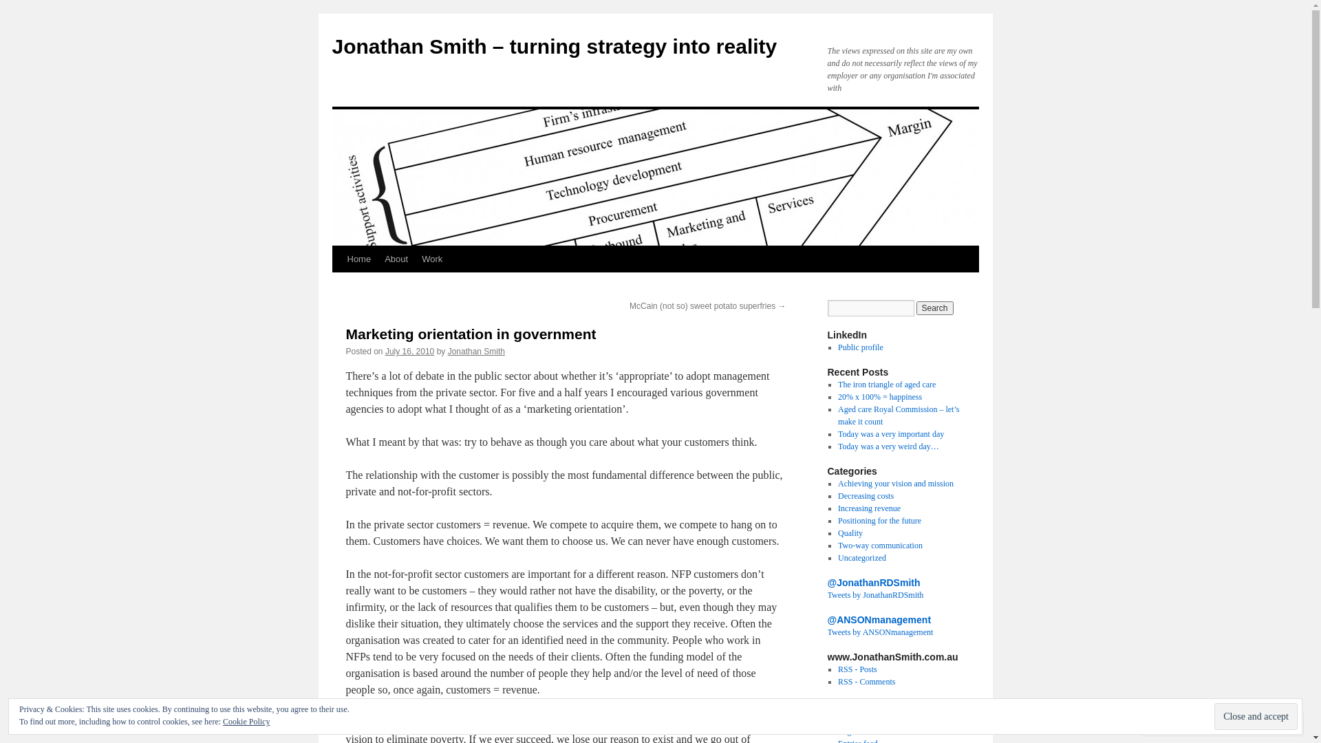 This screenshot has width=1321, height=743. What do you see at coordinates (476, 352) in the screenshot?
I see `Jonathan Smith` at bounding box center [476, 352].